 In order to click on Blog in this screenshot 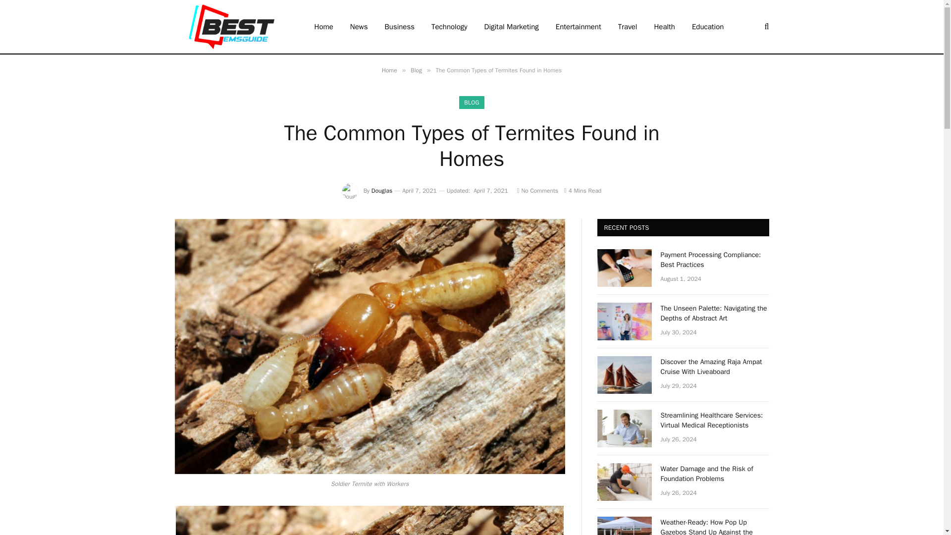, I will do `click(416, 70)`.